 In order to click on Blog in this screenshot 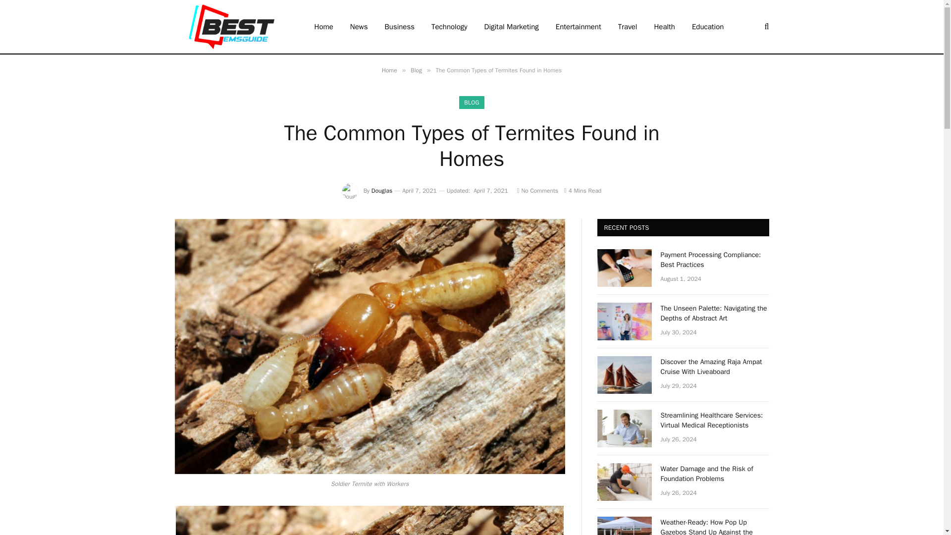, I will do `click(416, 70)`.